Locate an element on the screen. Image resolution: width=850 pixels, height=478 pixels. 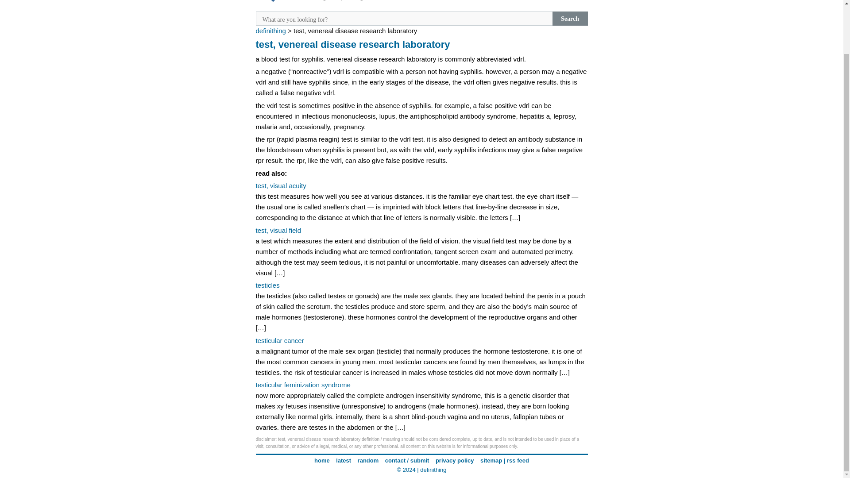
test, venereal disease research laboratory is located at coordinates (353, 44).